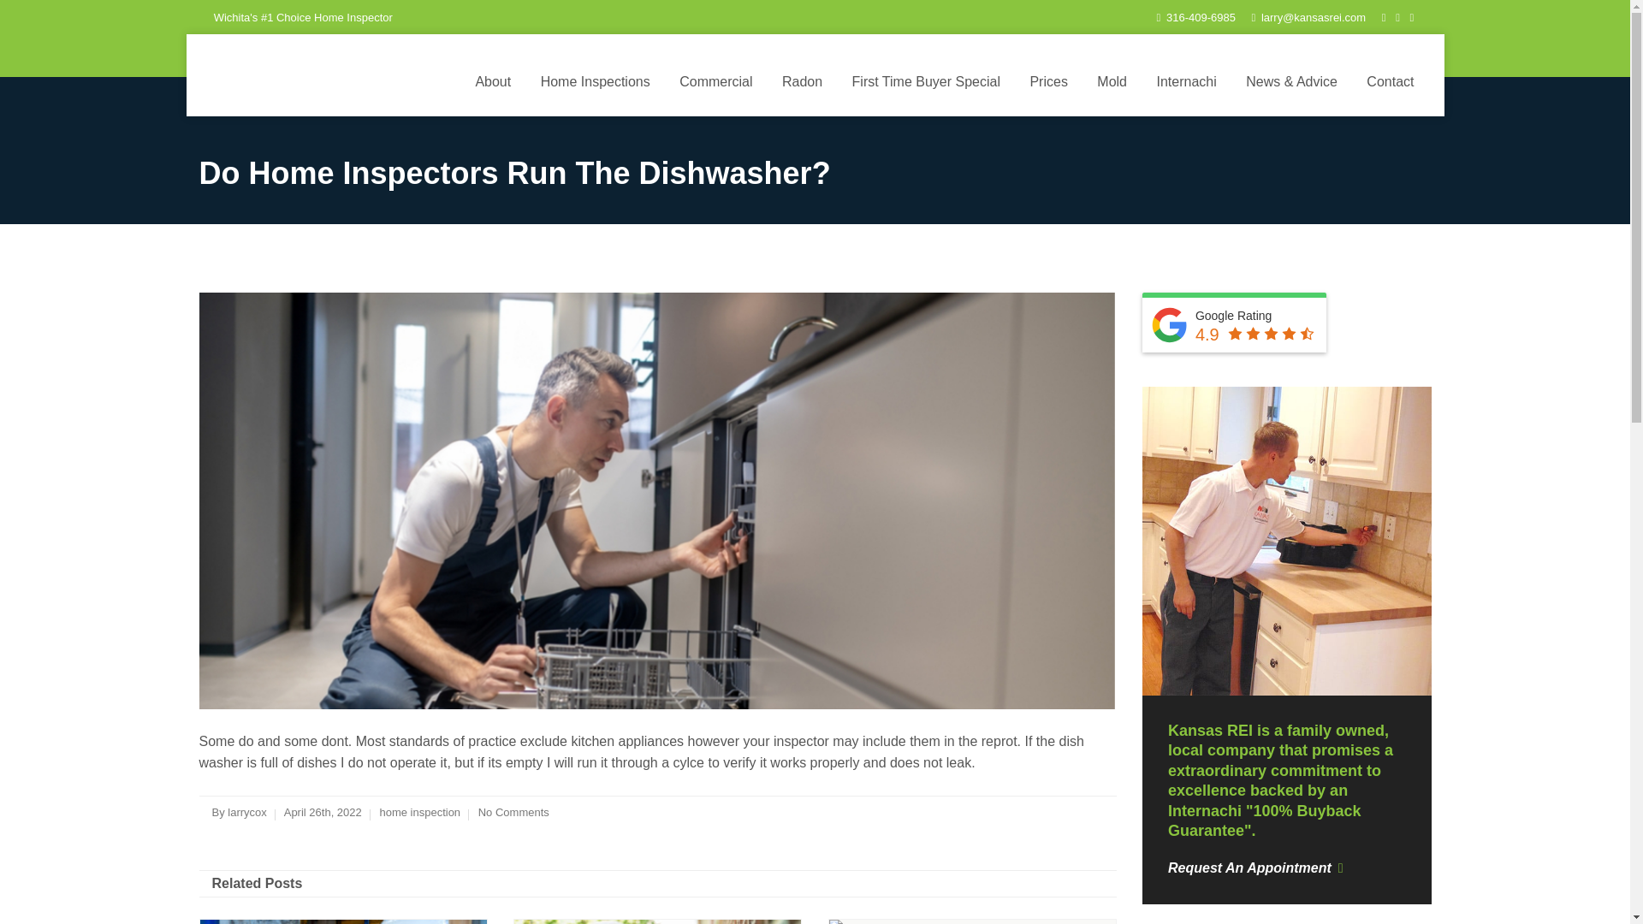 The width and height of the screenshot is (1643, 924). Describe the element at coordinates (319, 75) in the screenshot. I see `Kansas REI` at that location.